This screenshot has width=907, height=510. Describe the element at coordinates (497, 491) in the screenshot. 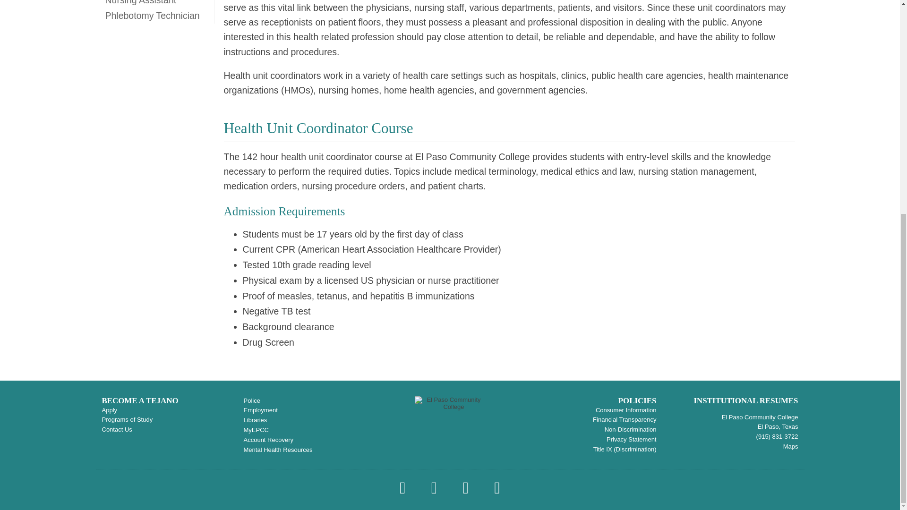

I see `Youtube` at that location.